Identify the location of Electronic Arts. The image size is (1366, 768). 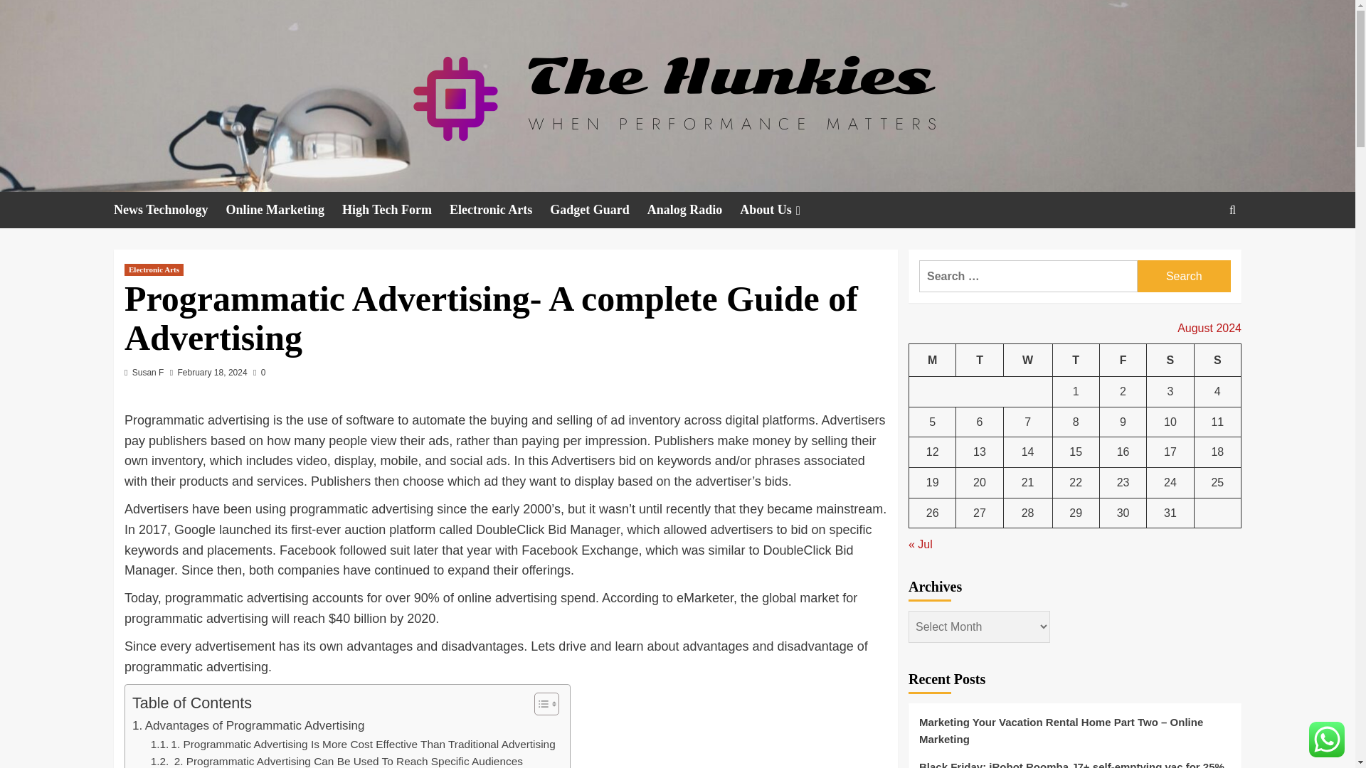
(154, 270).